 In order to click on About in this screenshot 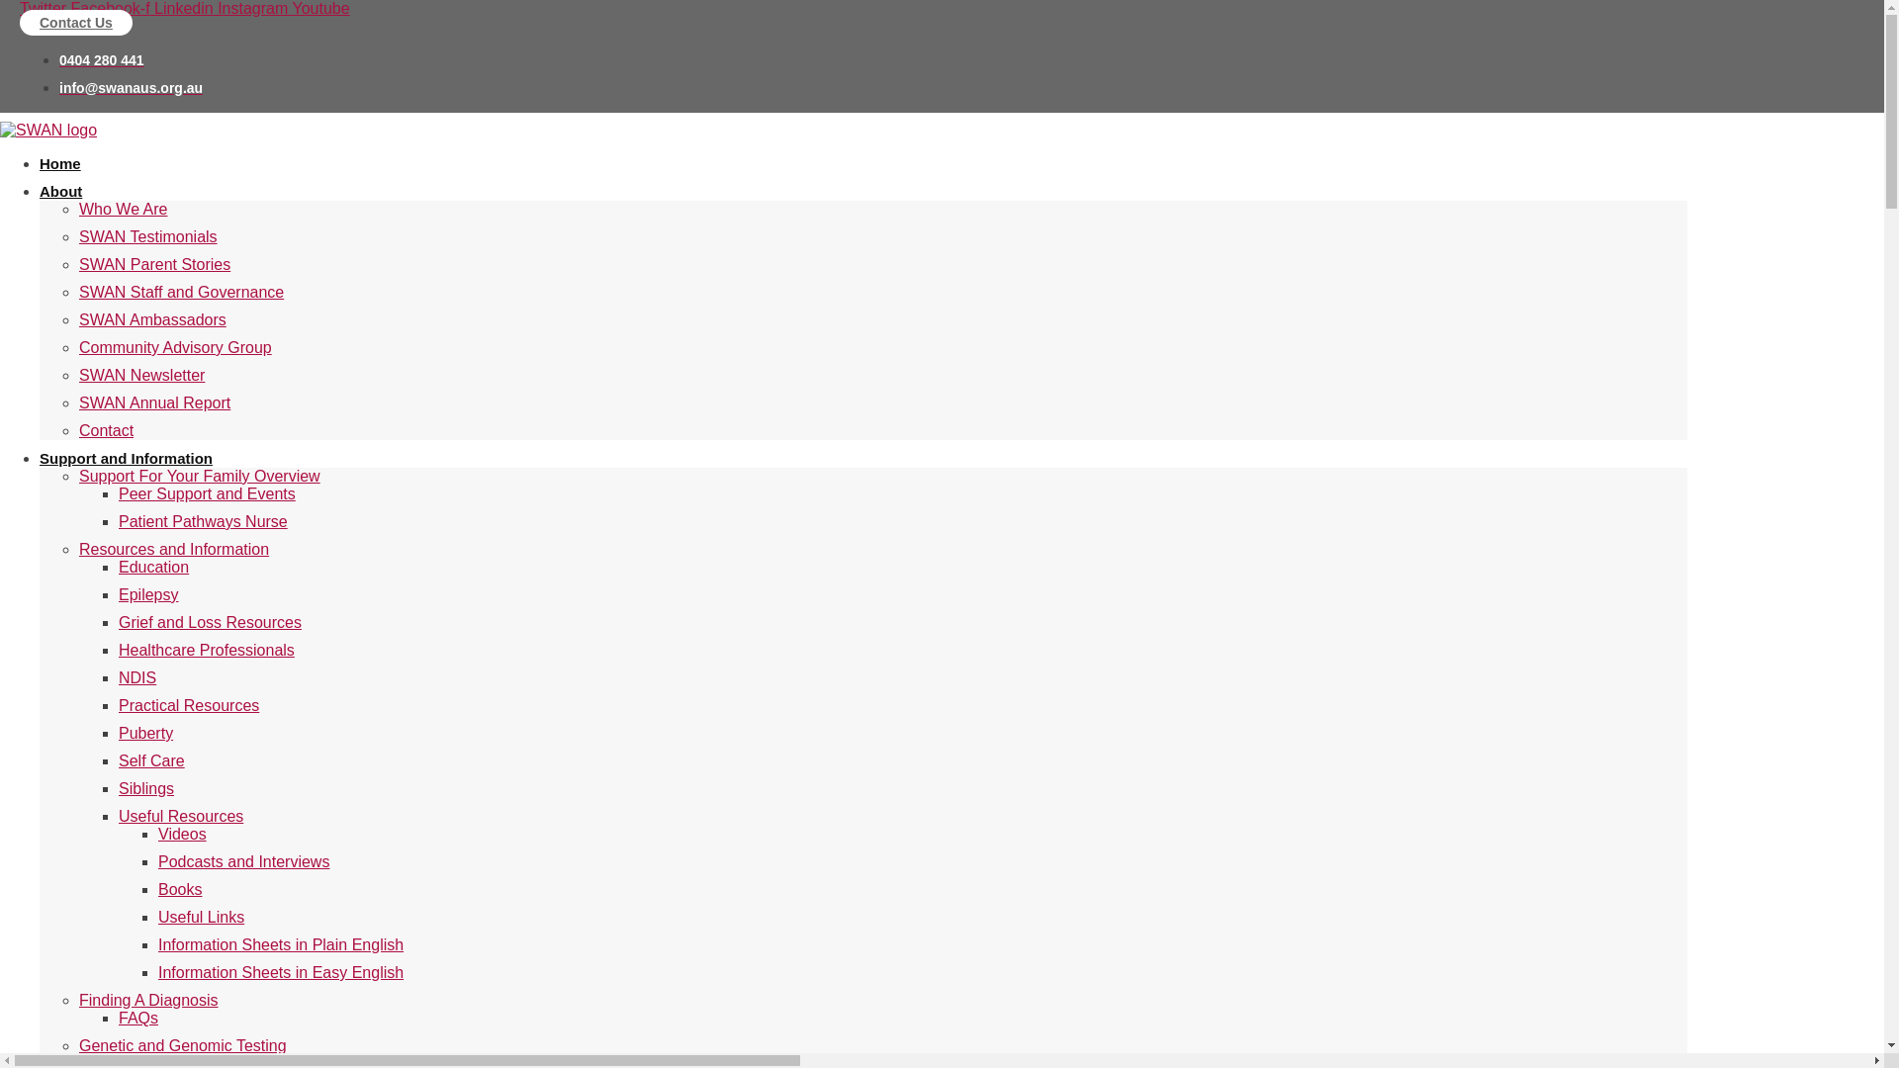, I will do `click(61, 192)`.